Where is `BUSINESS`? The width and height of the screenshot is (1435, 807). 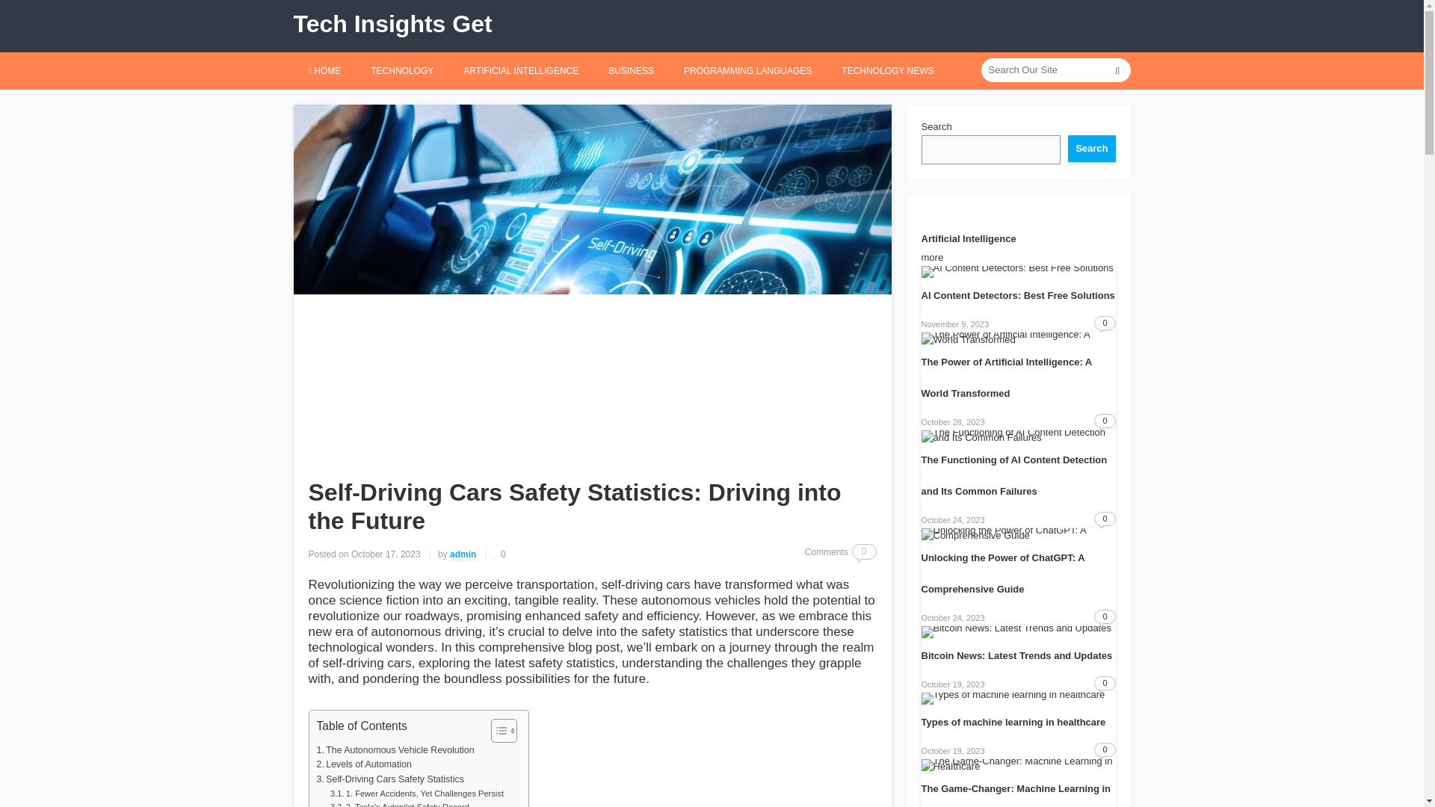
BUSINESS is located at coordinates (631, 70).